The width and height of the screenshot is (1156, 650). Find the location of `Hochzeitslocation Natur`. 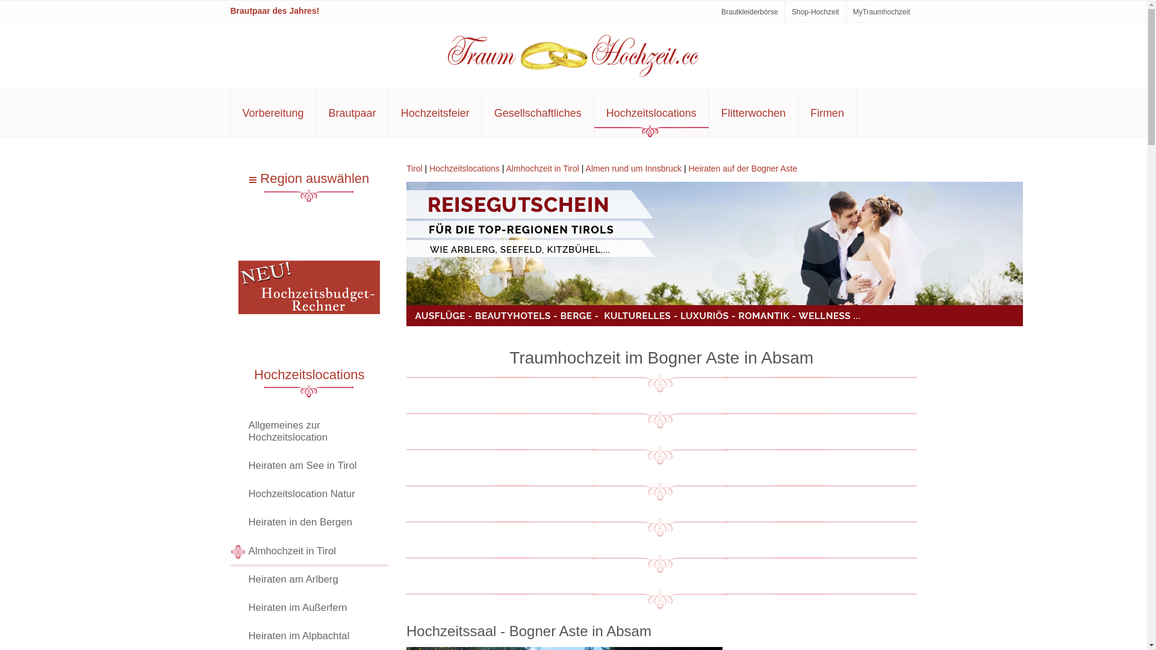

Hochzeitslocation Natur is located at coordinates (309, 495).